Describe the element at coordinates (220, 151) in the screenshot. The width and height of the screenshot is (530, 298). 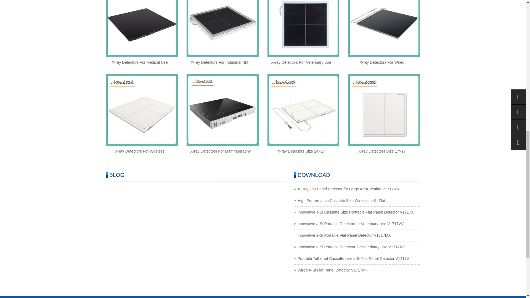
I see `X-ray detectors for Mammography` at that location.